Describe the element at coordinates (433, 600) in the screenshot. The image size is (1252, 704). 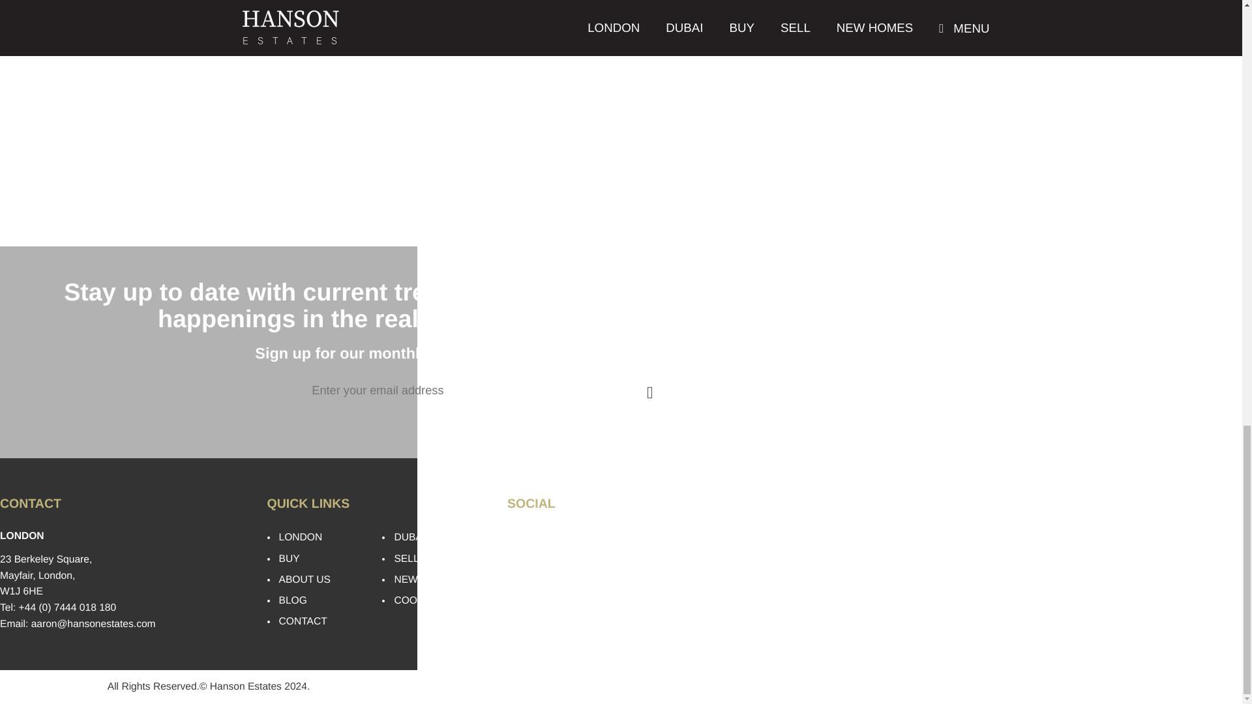
I see `COOKIE POLICY` at that location.